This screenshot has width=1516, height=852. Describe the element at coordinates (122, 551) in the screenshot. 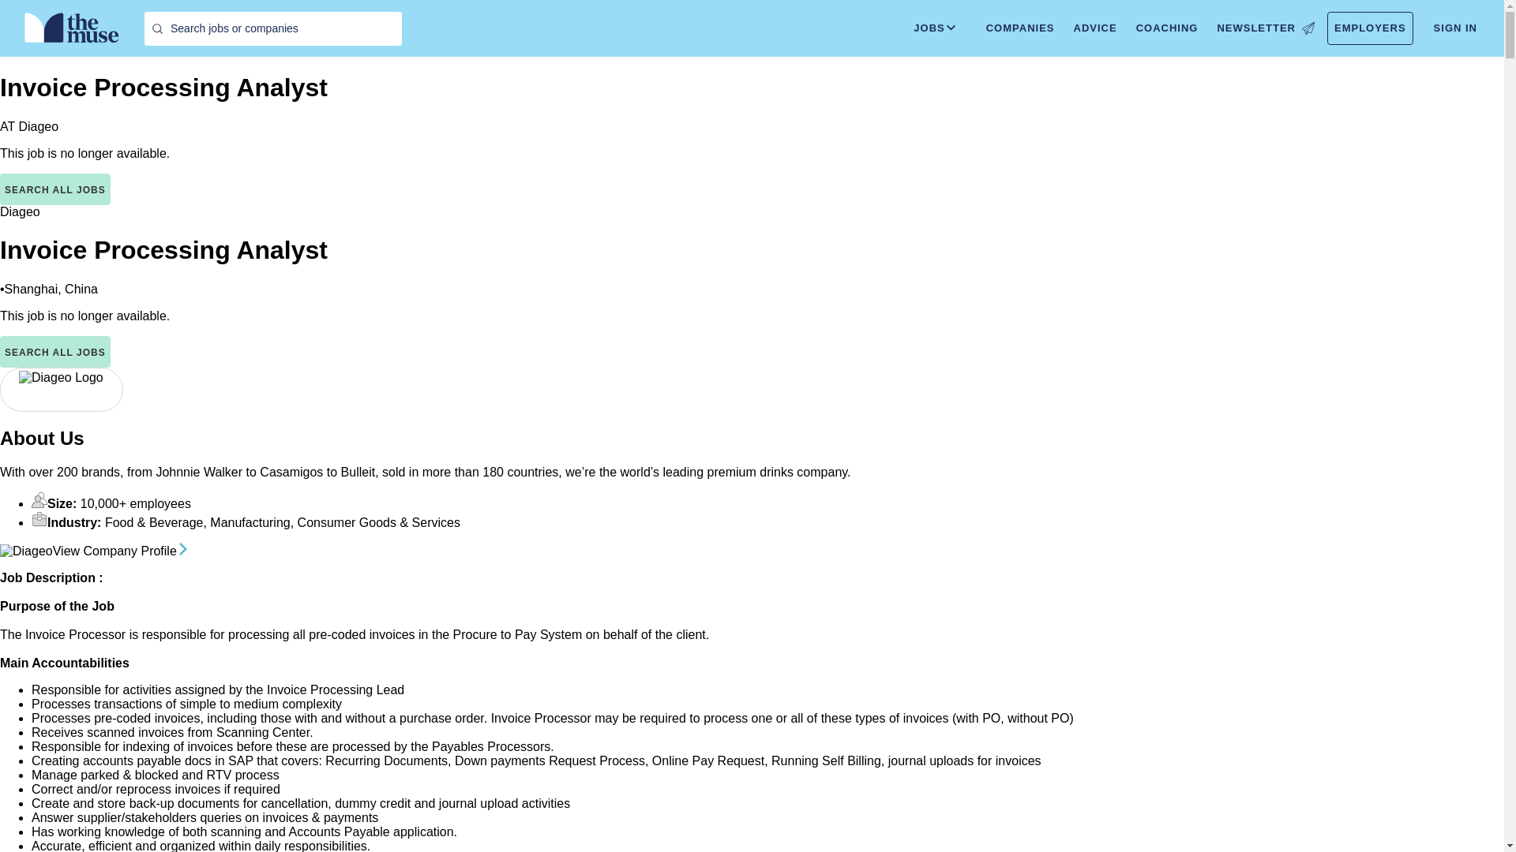

I see `View Company Profile` at that location.